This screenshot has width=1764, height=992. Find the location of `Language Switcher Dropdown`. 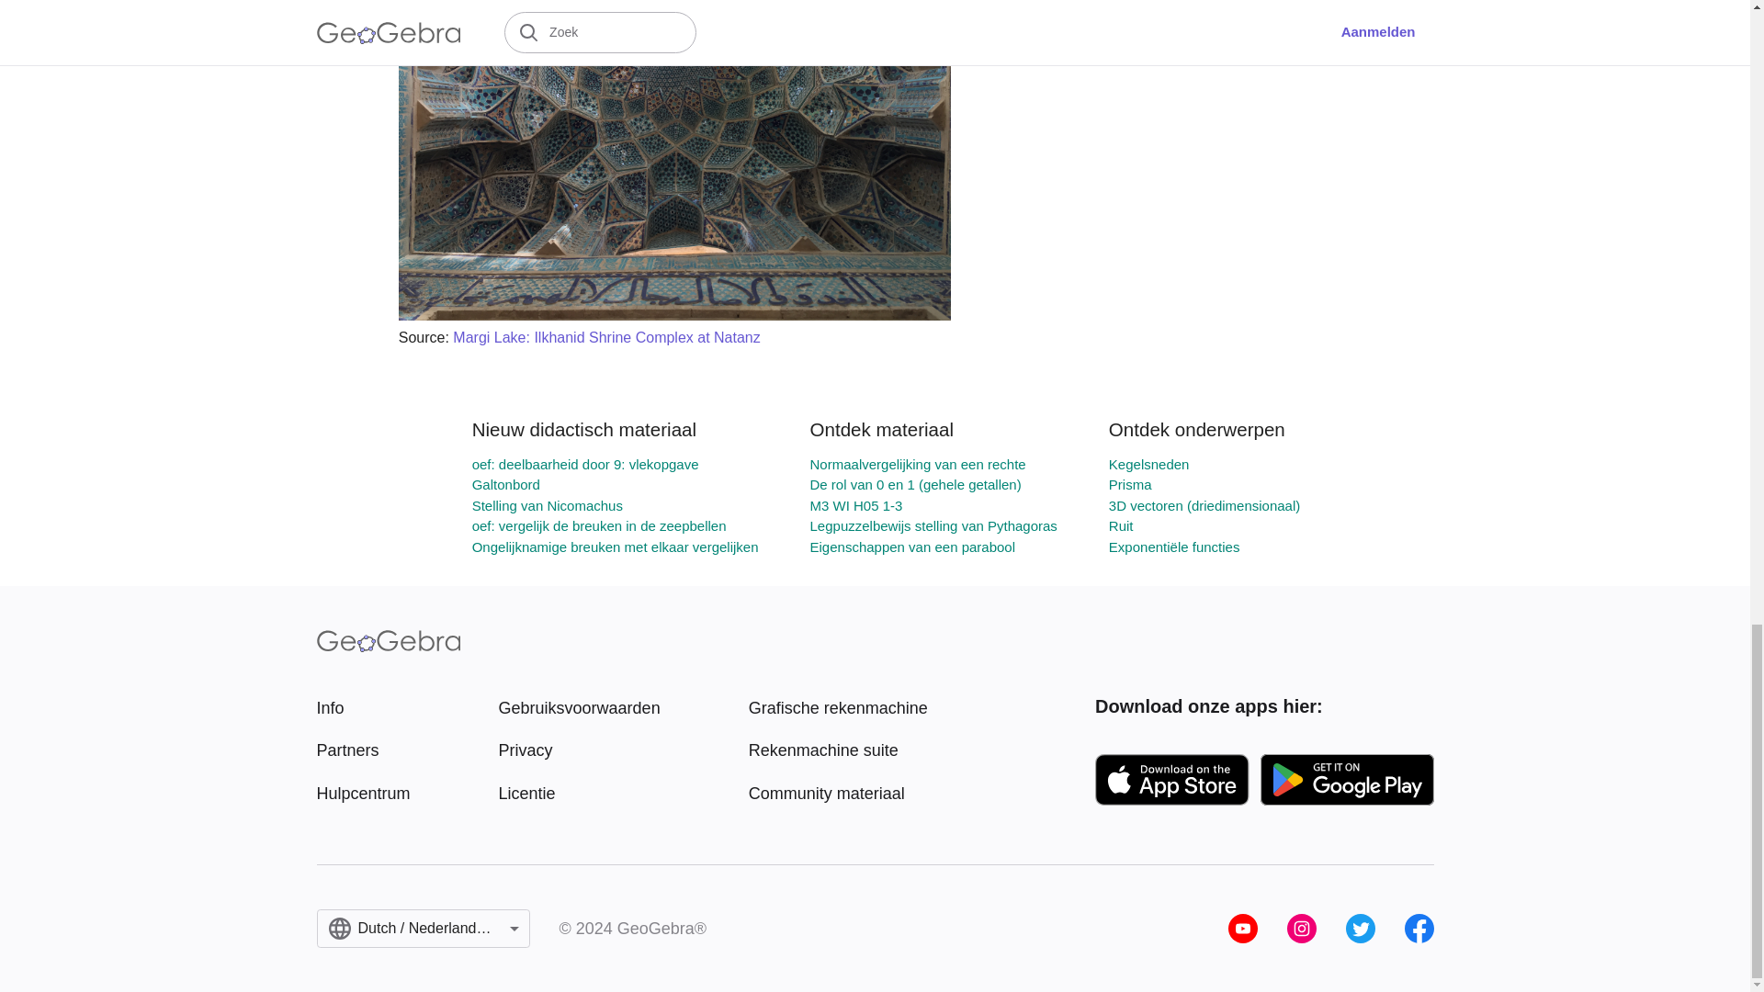

Language Switcher Dropdown is located at coordinates (423, 929).